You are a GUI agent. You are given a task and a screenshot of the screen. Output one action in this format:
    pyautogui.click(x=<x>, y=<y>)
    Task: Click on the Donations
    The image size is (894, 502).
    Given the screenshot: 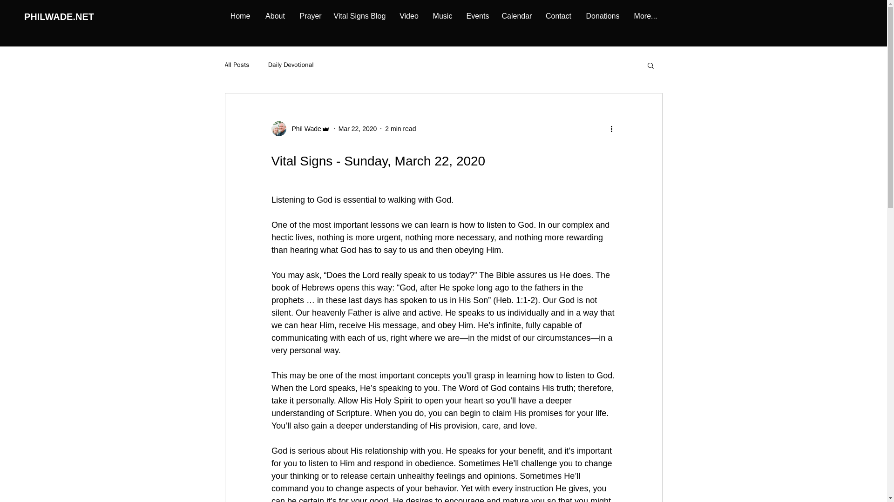 What is the action you would take?
    pyautogui.click(x=603, y=16)
    